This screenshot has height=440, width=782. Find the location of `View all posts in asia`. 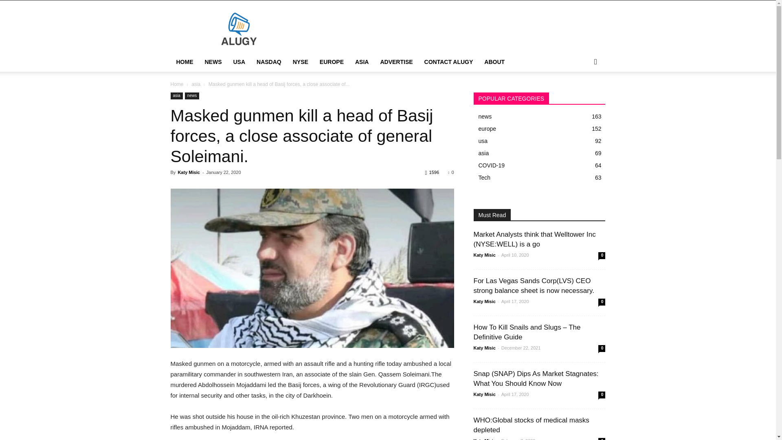

View all posts in asia is located at coordinates (195, 84).